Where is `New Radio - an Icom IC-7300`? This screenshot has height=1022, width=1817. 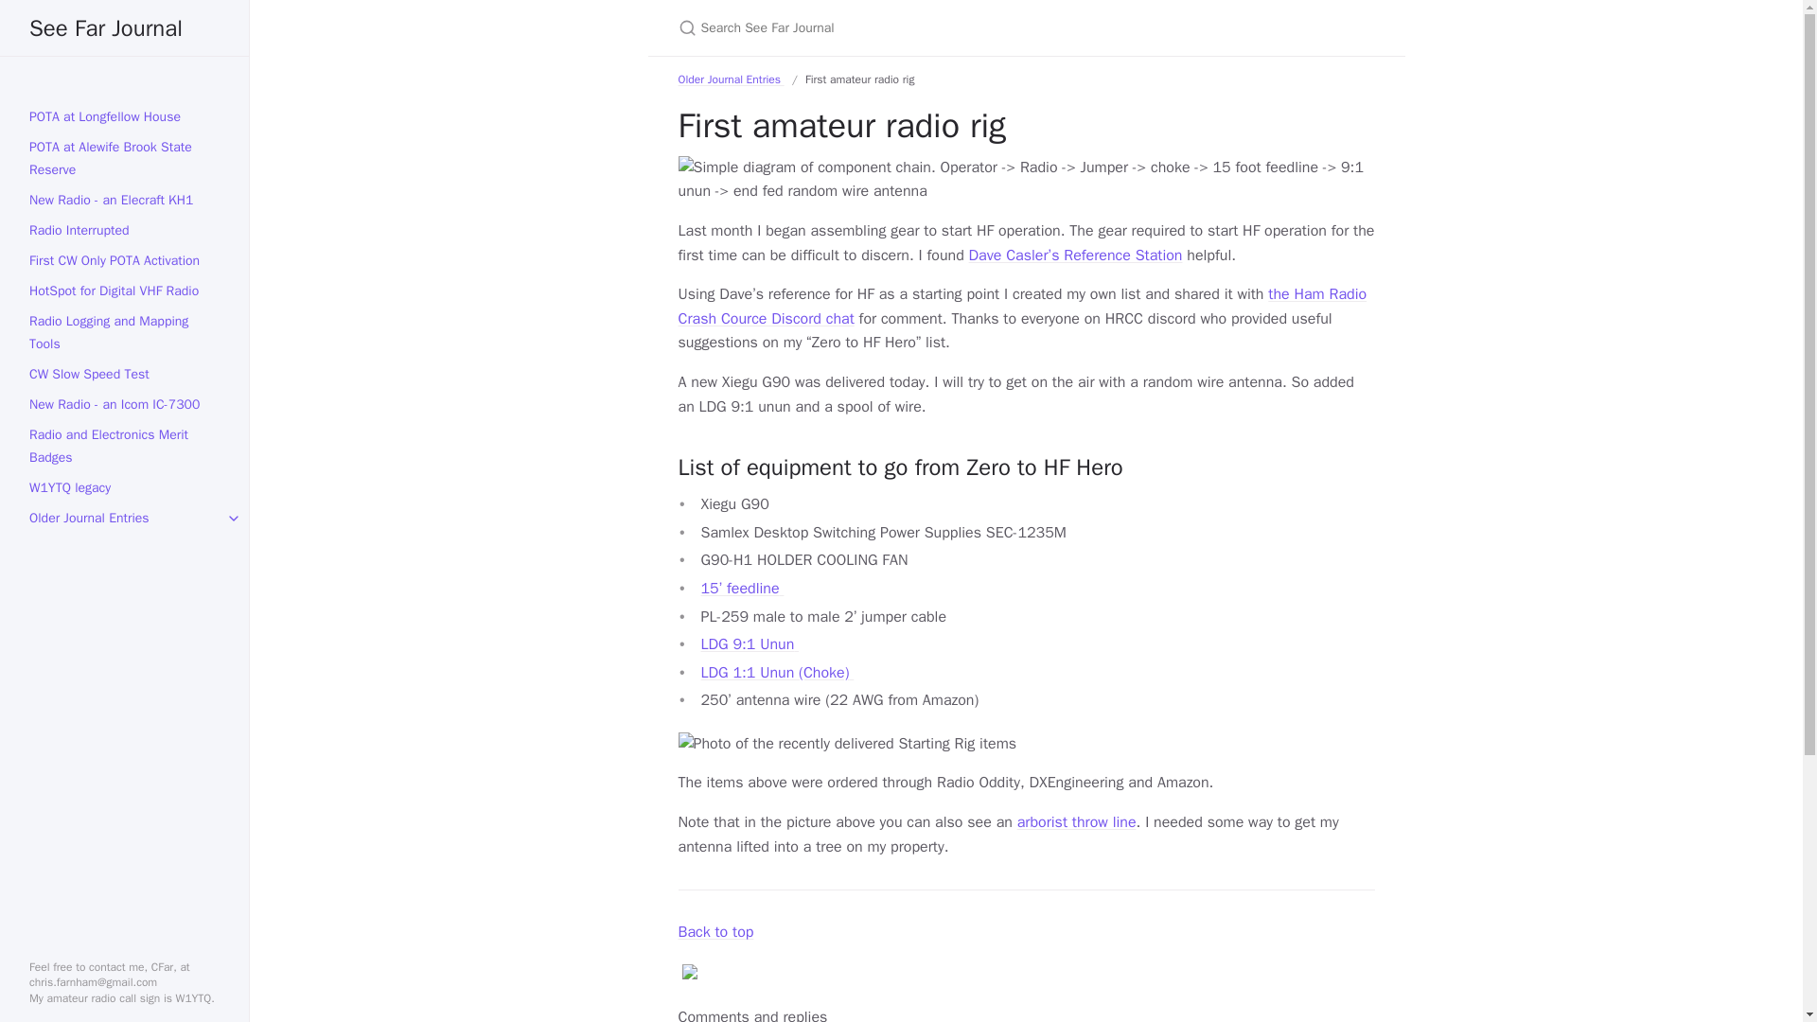 New Radio - an Icom IC-7300 is located at coordinates (125, 404).